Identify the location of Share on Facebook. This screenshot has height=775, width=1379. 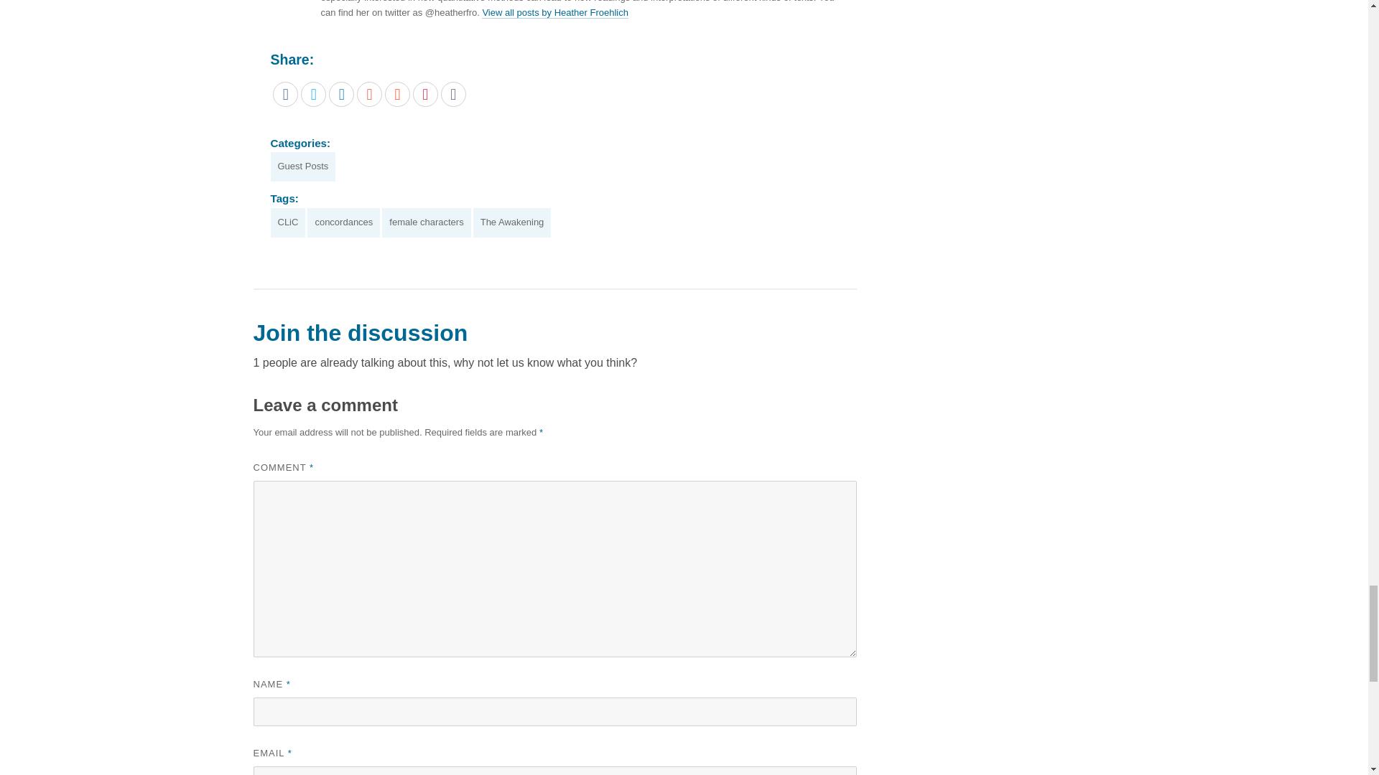
(285, 95).